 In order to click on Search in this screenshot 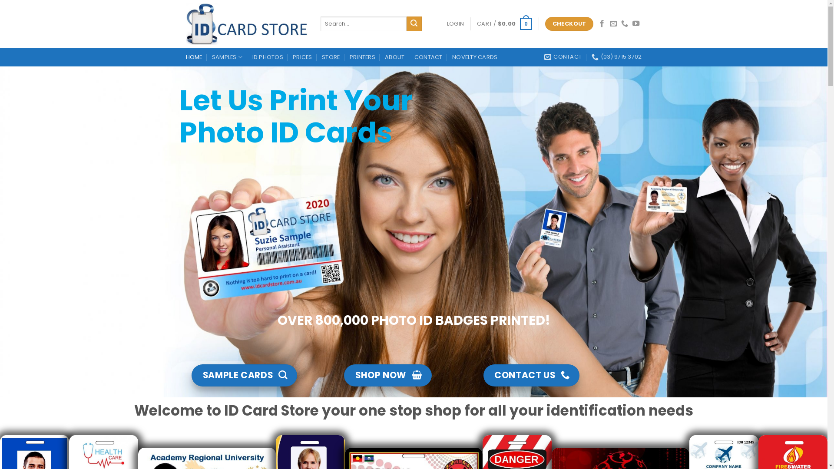, I will do `click(414, 24)`.